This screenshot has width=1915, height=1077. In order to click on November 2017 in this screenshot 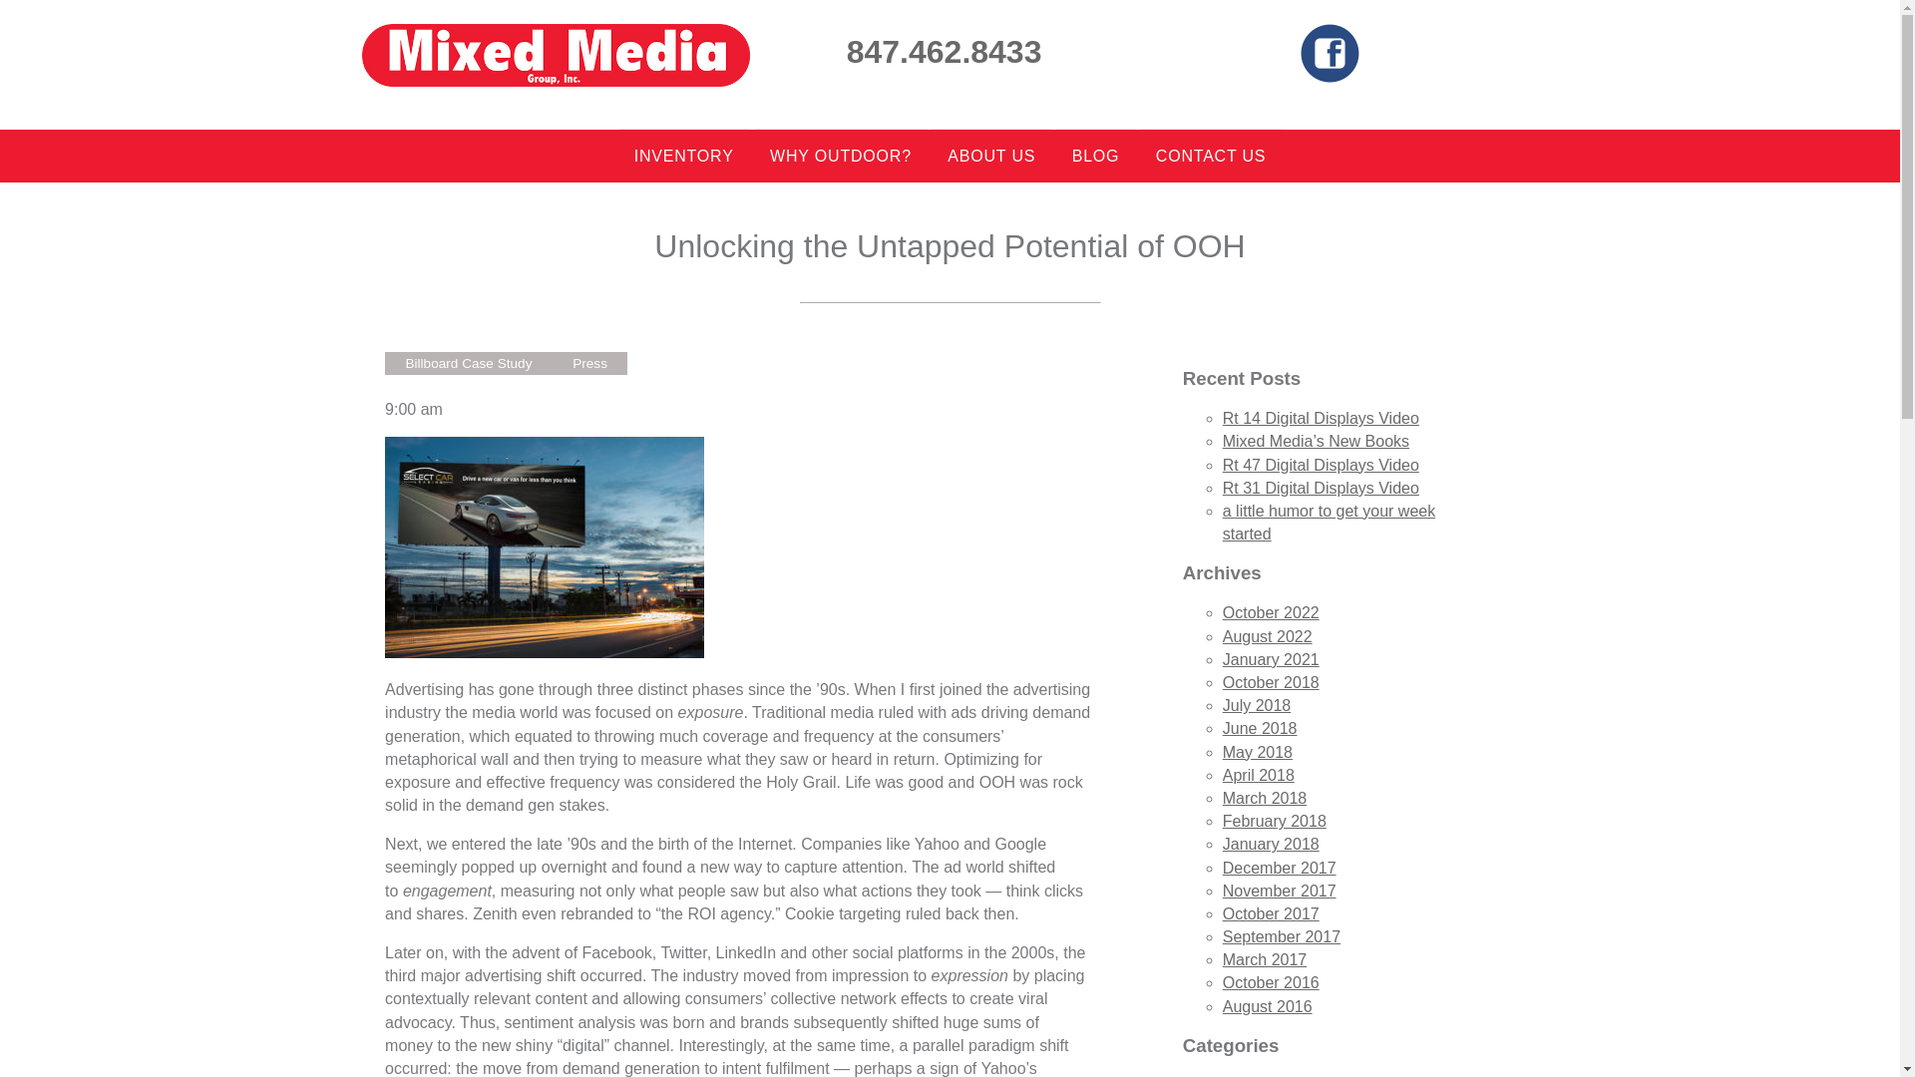, I will do `click(1280, 890)`.